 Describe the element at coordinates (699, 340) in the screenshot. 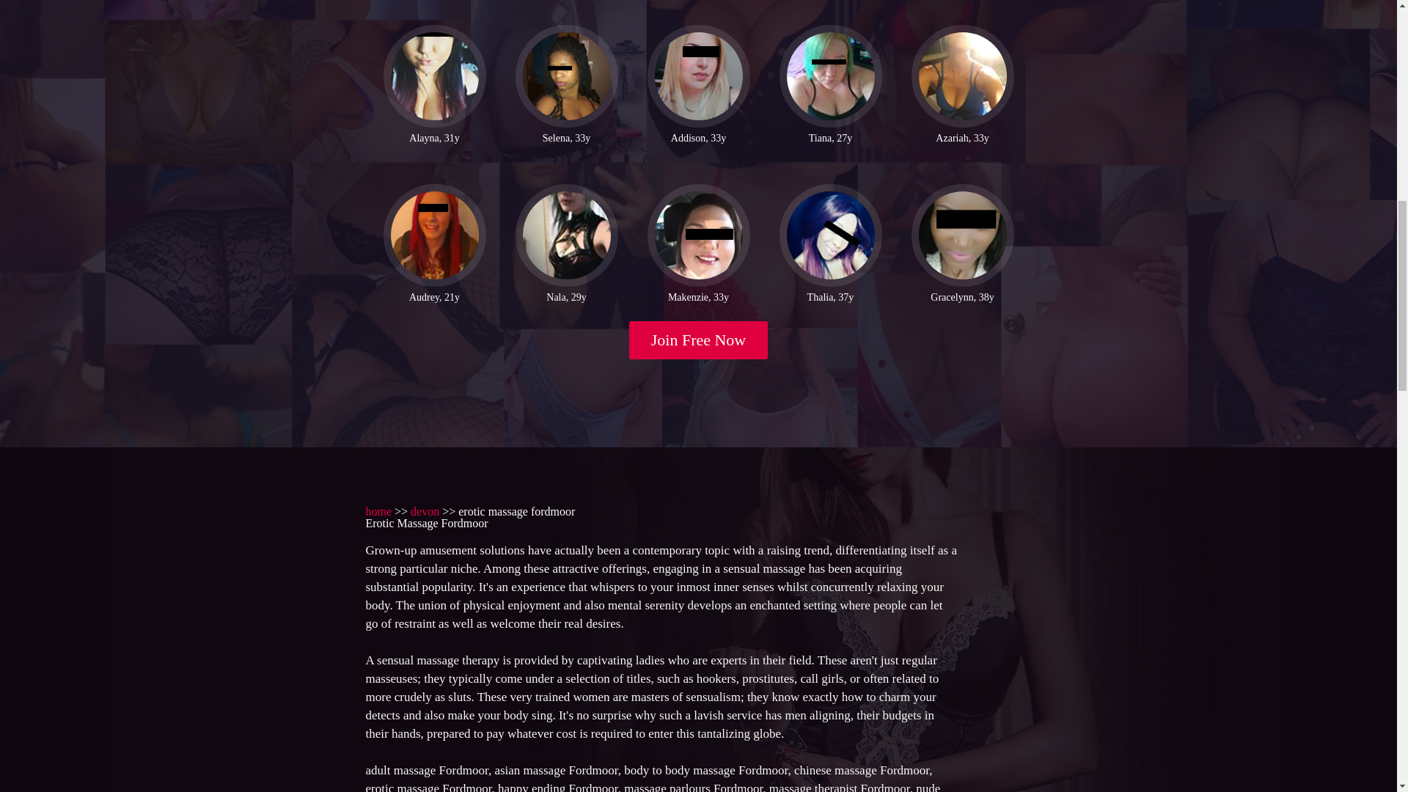

I see `Join Free Now` at that location.